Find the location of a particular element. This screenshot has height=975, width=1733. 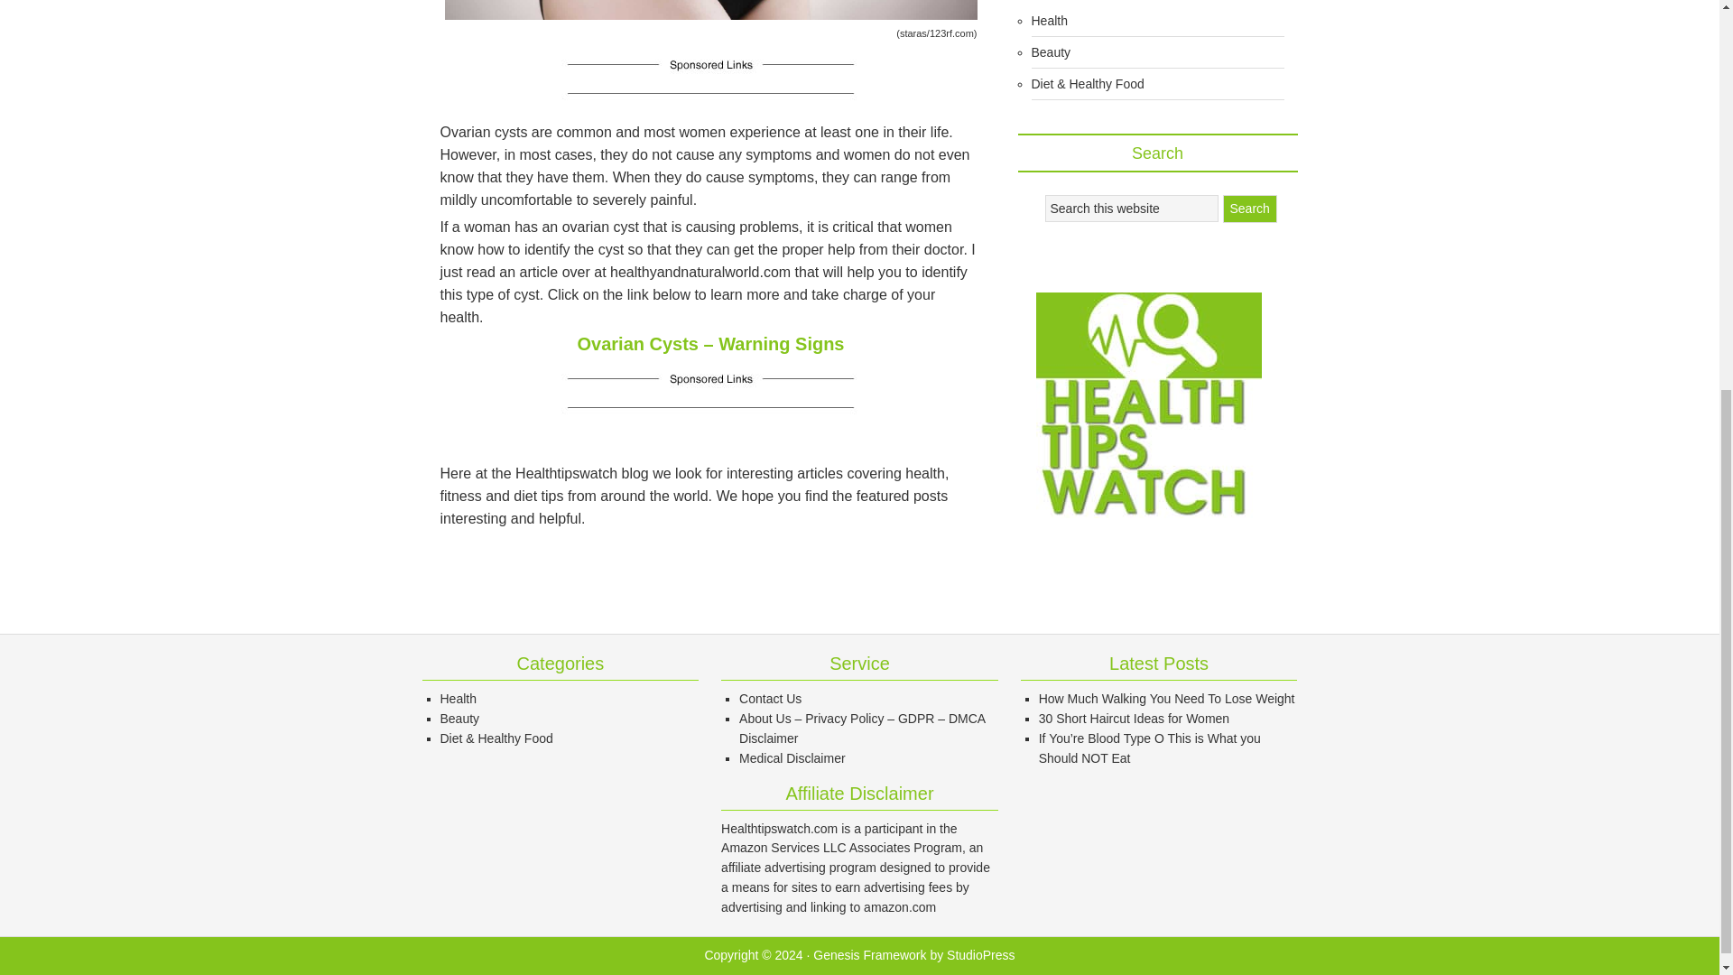

Beauty is located at coordinates (1051, 51).